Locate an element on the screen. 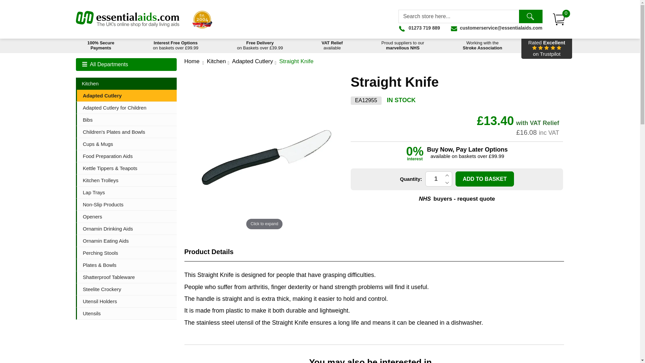 The width and height of the screenshot is (645, 363). 2004 est is located at coordinates (401, 100).